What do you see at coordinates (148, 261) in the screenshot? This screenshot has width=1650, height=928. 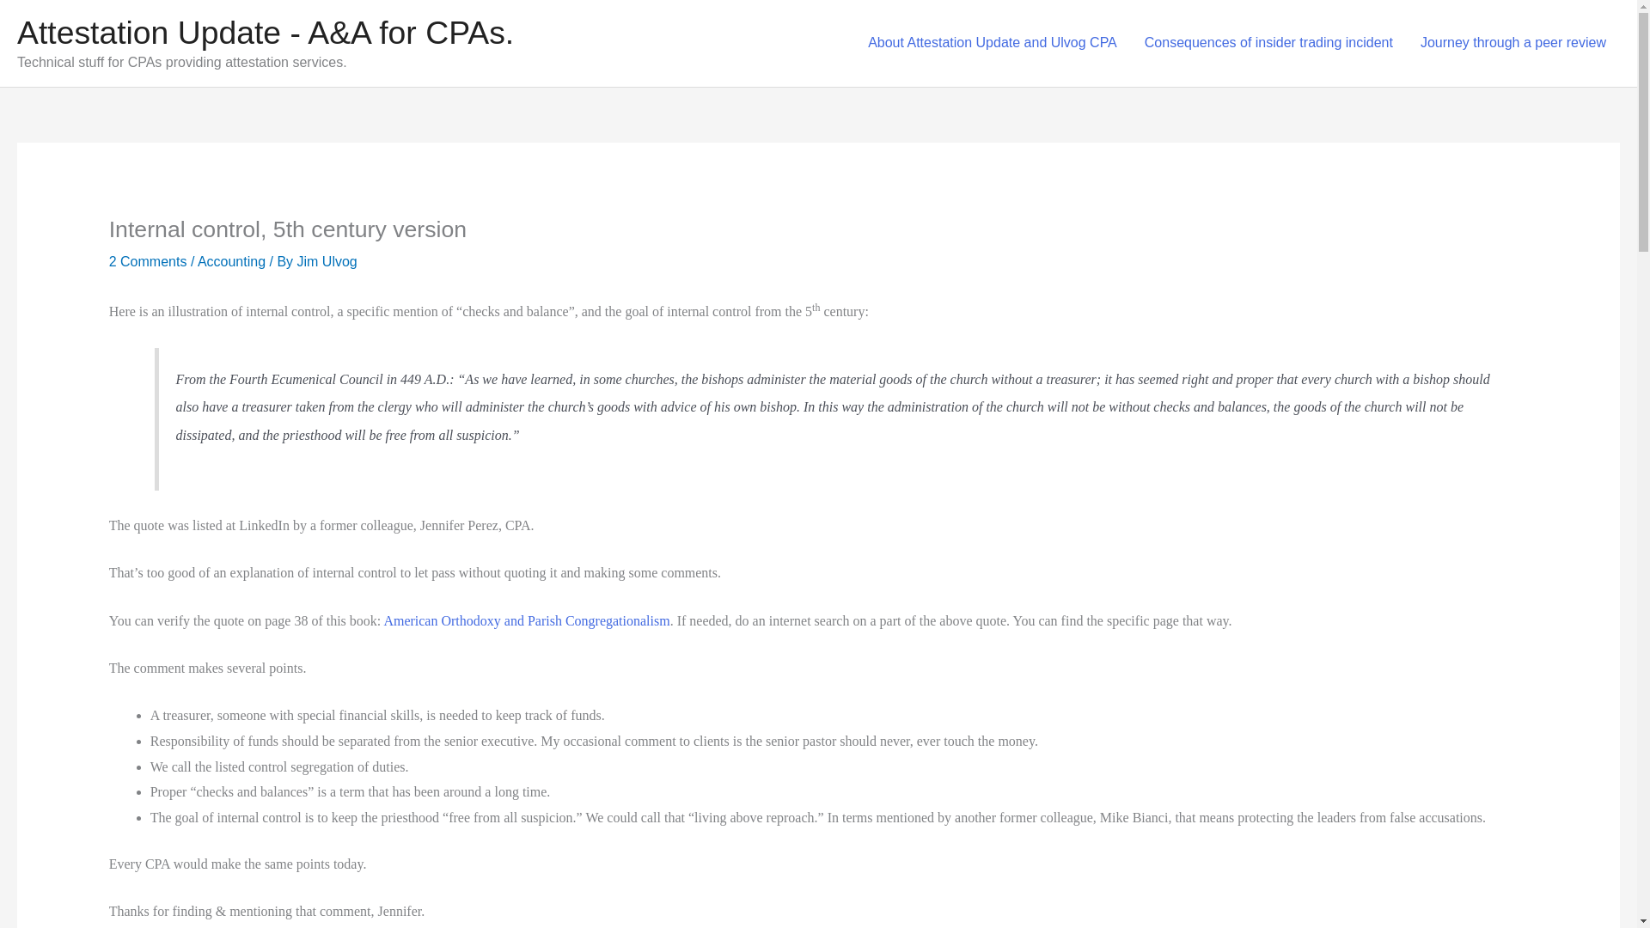 I see `2 Comments` at bounding box center [148, 261].